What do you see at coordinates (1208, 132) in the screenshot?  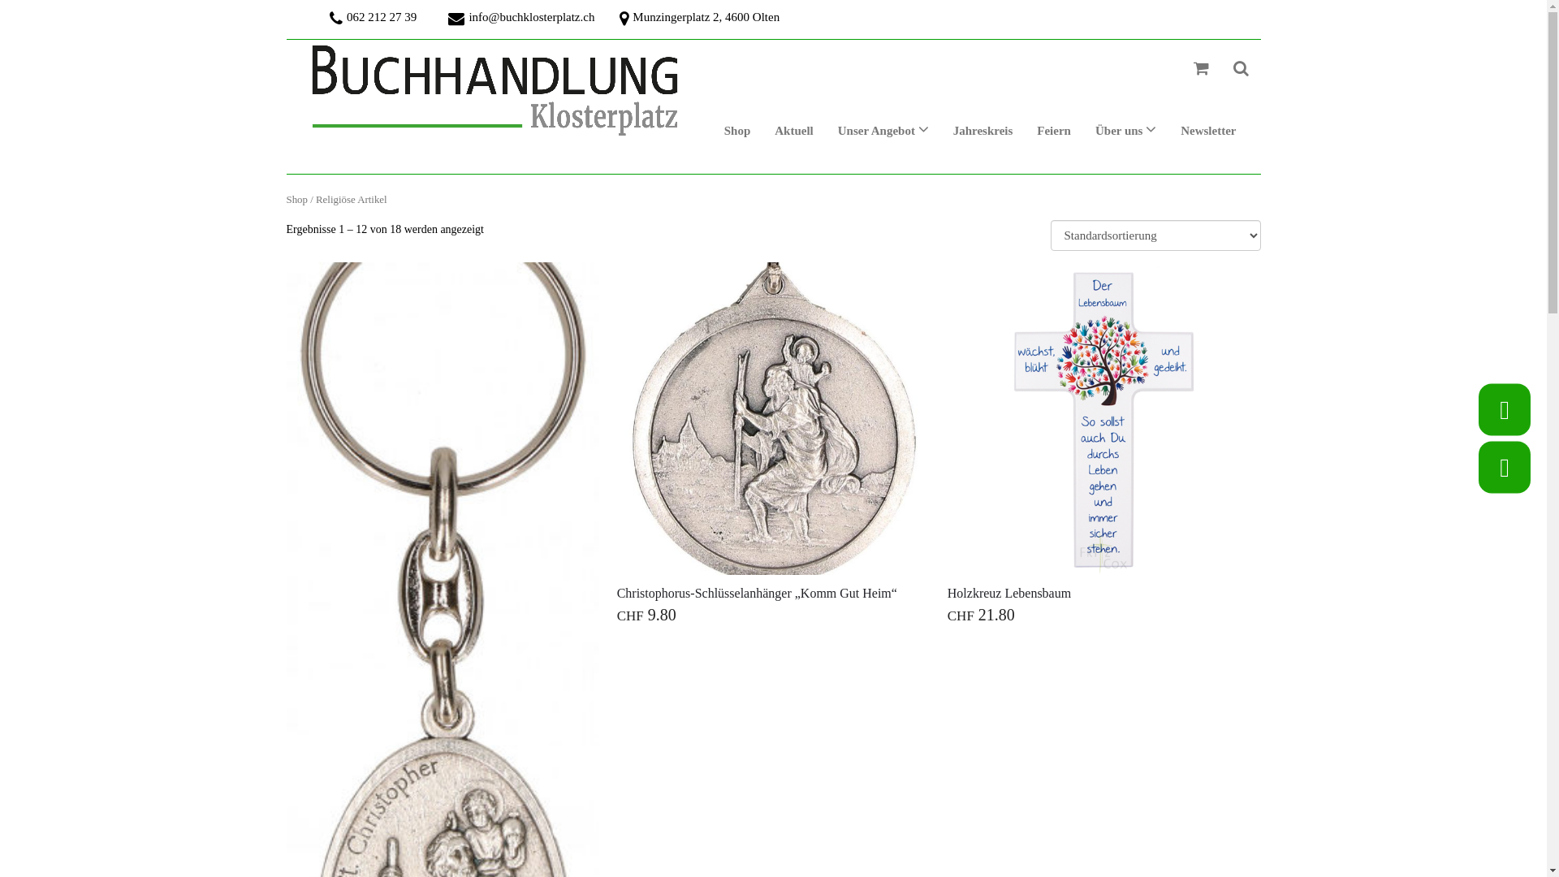 I see `Newsletter` at bounding box center [1208, 132].